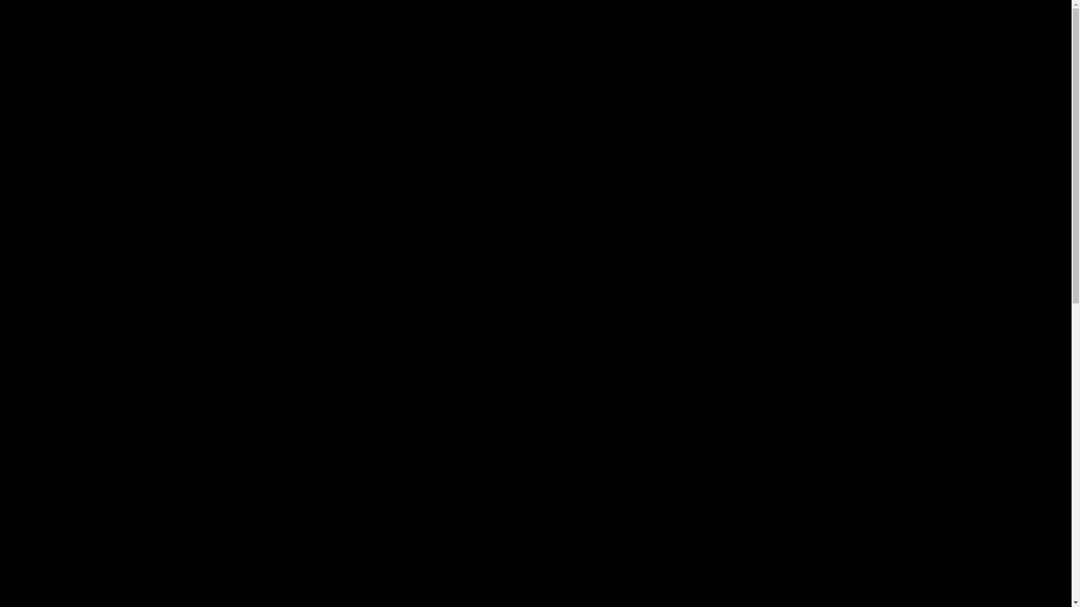 This screenshot has height=607, width=1080. I want to click on INKIOSTRO BIANCO, so click(80, 81).